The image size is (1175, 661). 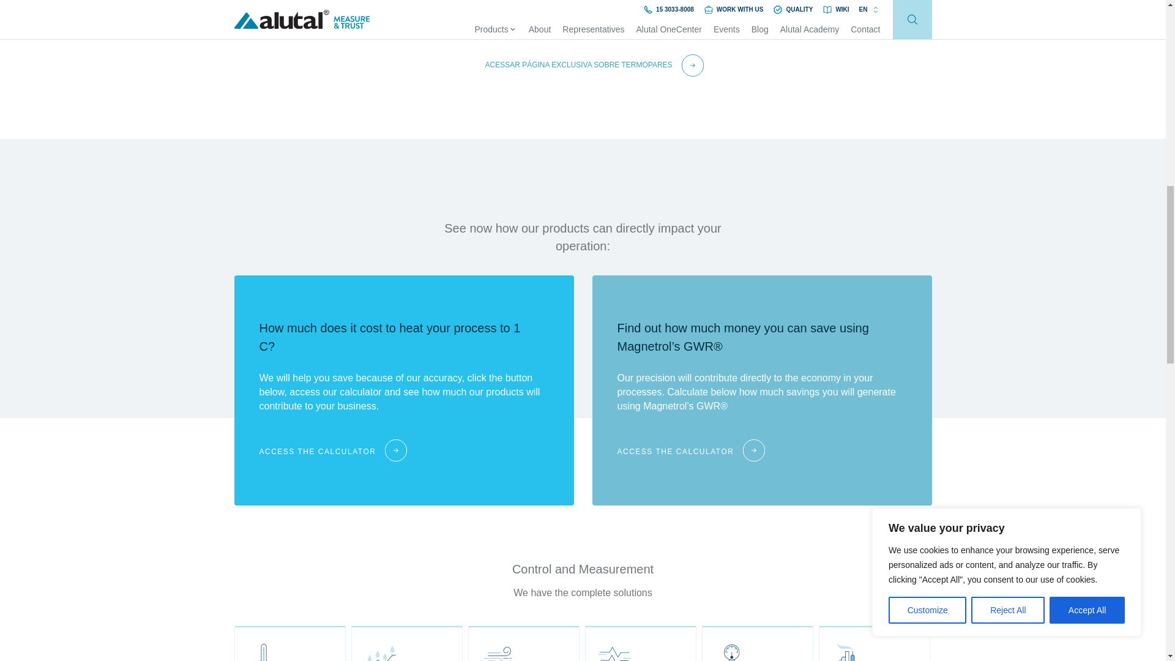 I want to click on Vibration, so click(x=641, y=643).